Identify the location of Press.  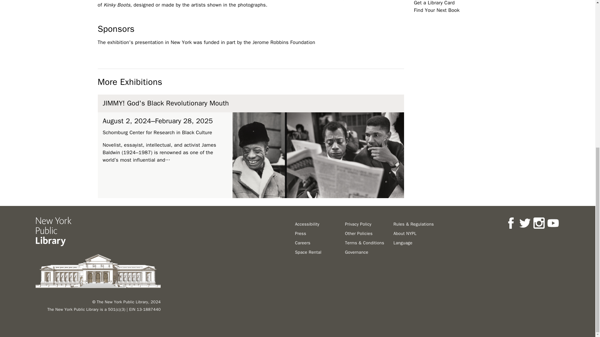
(301, 233).